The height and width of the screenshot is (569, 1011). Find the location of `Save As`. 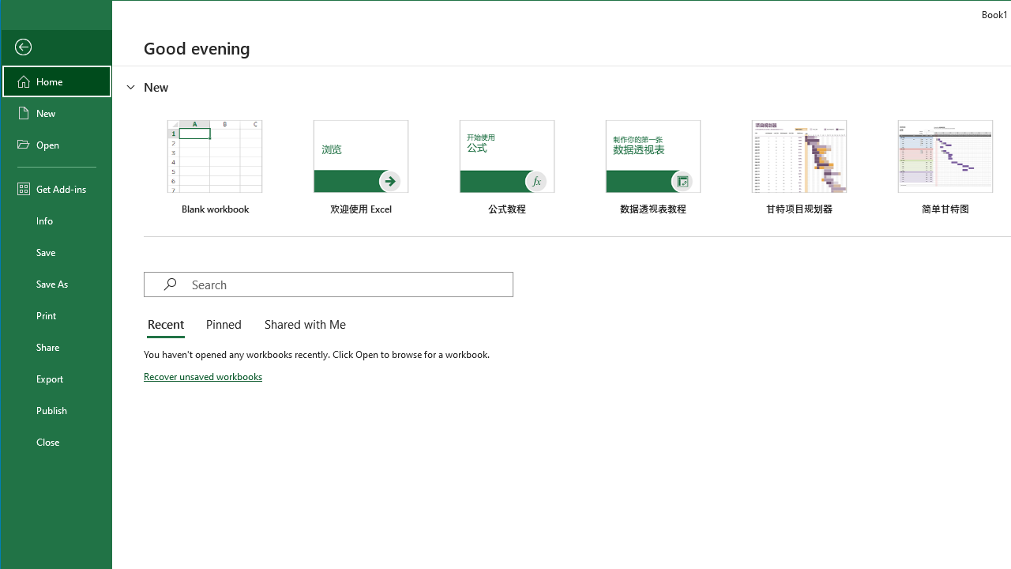

Save As is located at coordinates (57, 283).